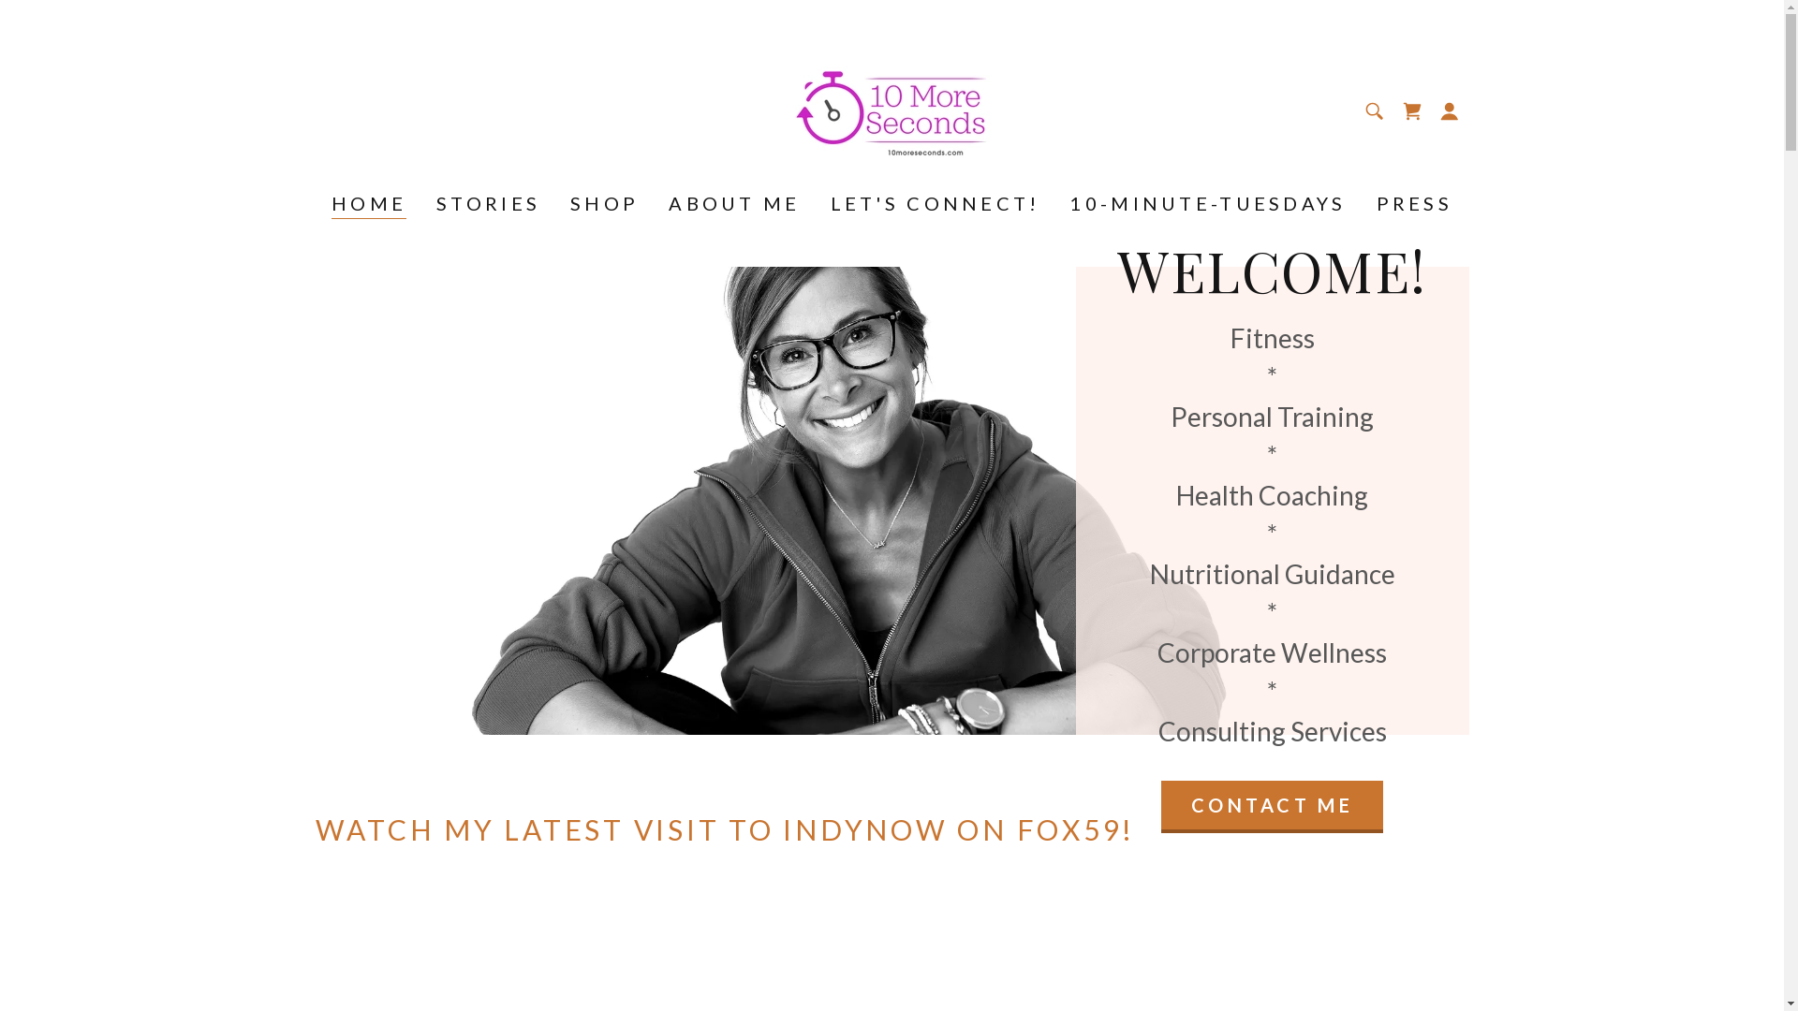 This screenshot has width=1798, height=1011. What do you see at coordinates (936, 203) in the screenshot?
I see `LET'S CONNECT!` at bounding box center [936, 203].